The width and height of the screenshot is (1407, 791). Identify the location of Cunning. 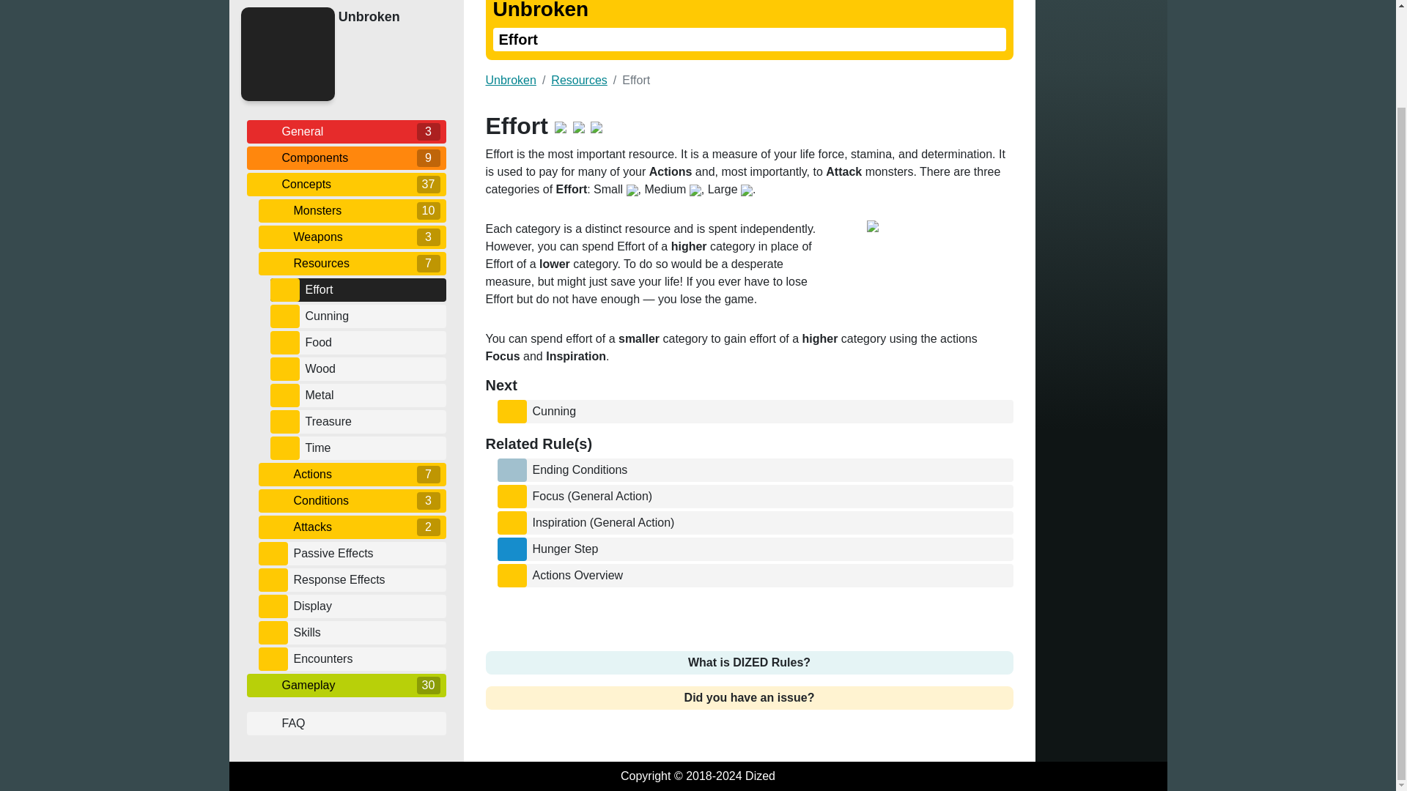
(372, 315).